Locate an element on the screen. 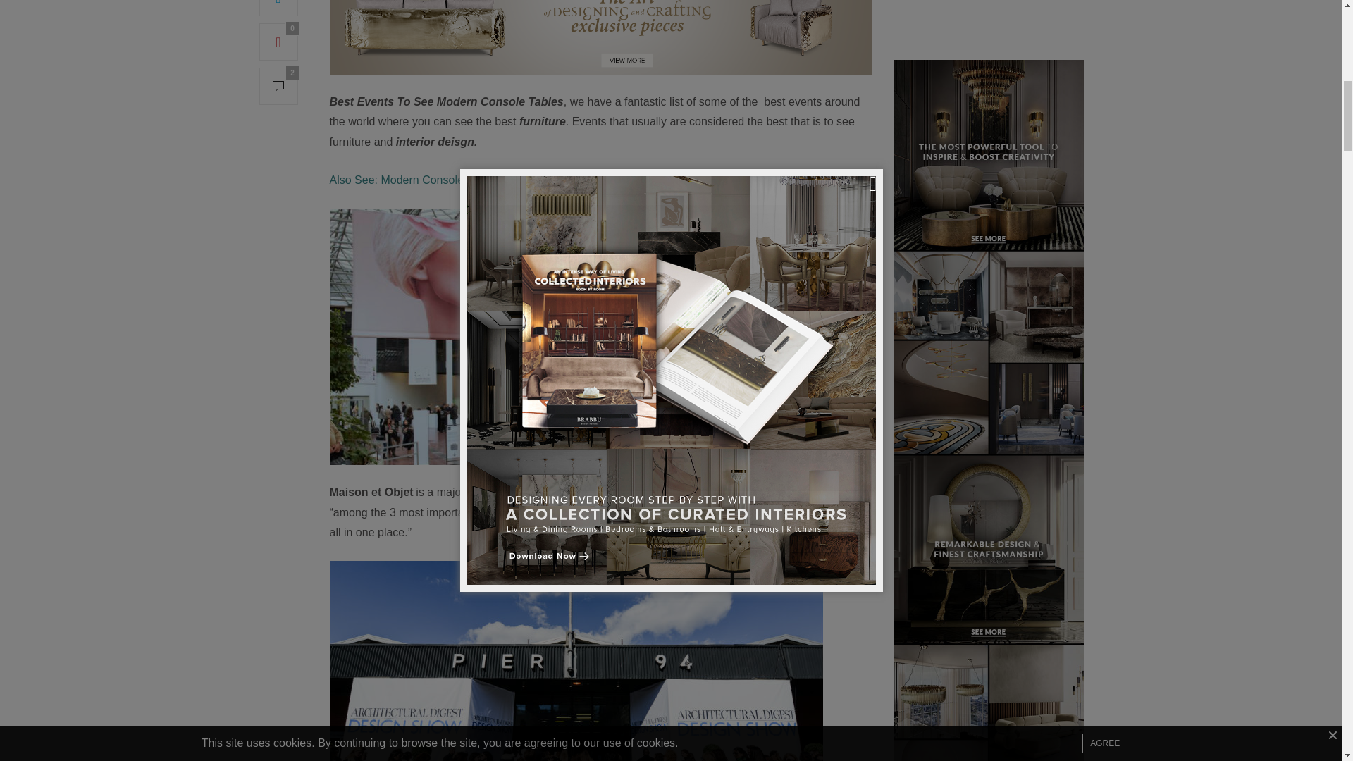 The height and width of the screenshot is (761, 1353). 0 is located at coordinates (278, 42).